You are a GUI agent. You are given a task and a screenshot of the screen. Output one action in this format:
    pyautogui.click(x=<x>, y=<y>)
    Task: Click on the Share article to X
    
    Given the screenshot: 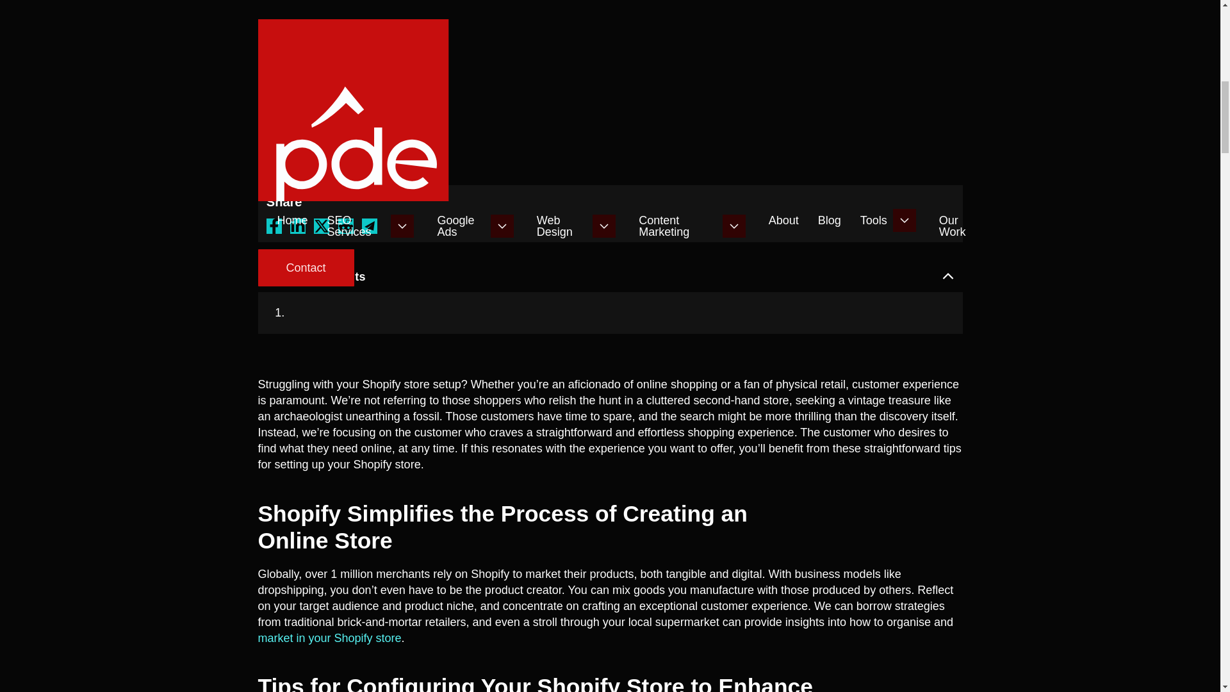 What is the action you would take?
    pyautogui.click(x=322, y=226)
    